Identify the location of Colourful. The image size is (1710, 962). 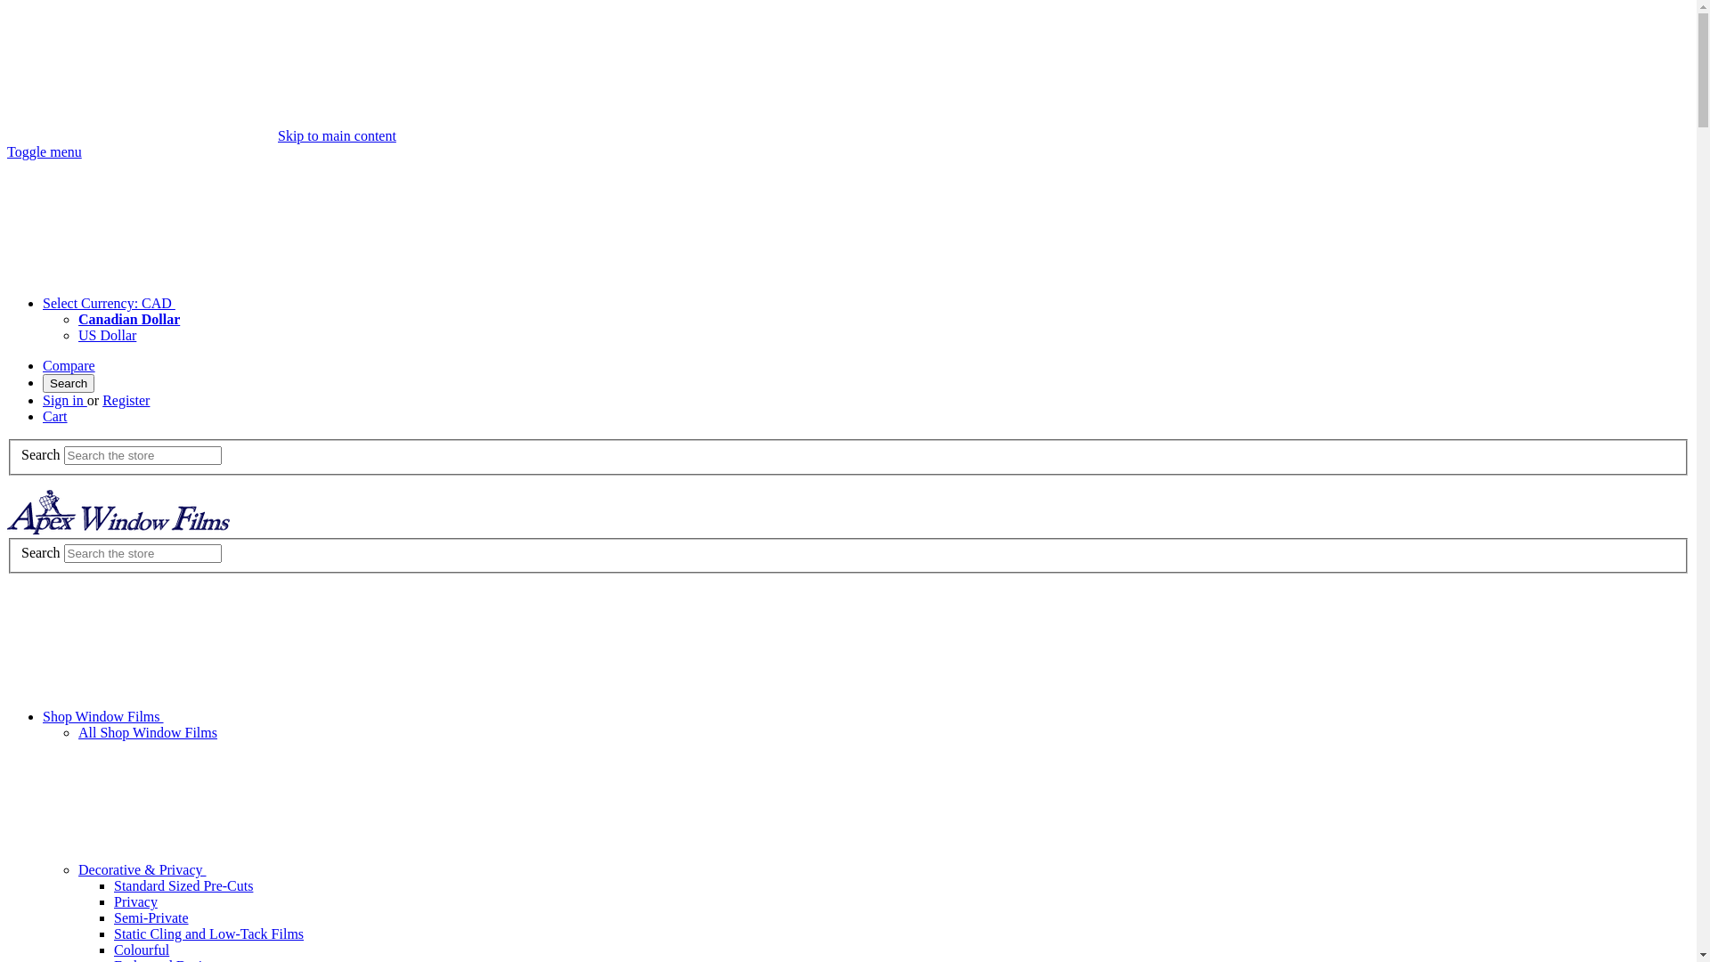
(142, 950).